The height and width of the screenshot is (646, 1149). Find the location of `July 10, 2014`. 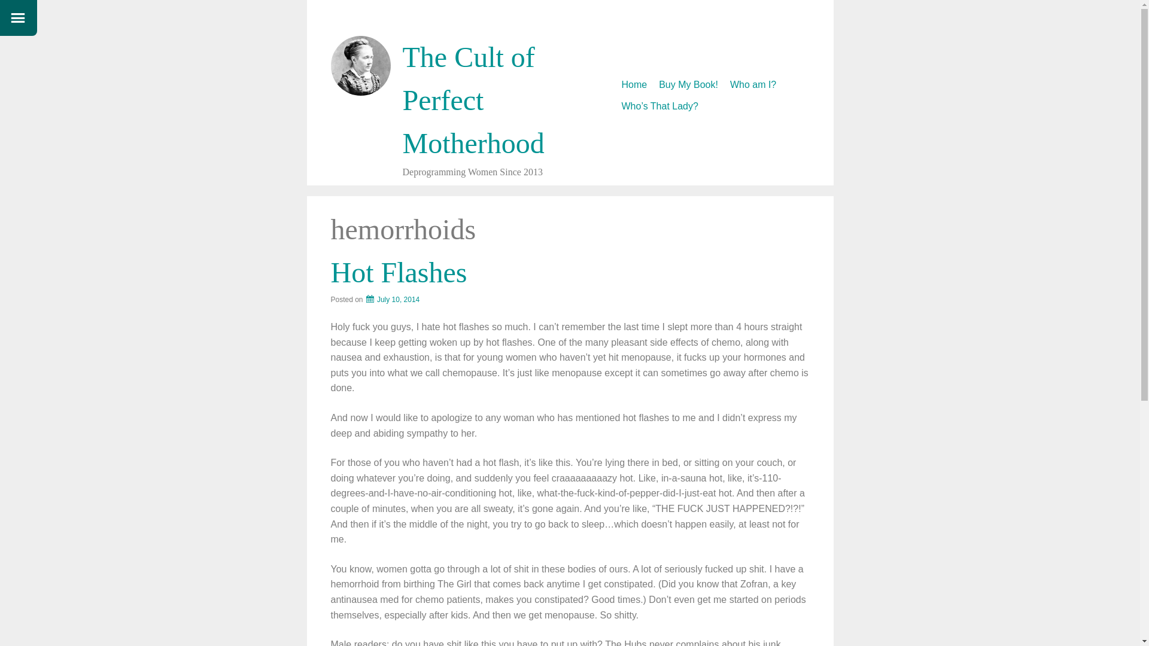

July 10, 2014 is located at coordinates (392, 299).